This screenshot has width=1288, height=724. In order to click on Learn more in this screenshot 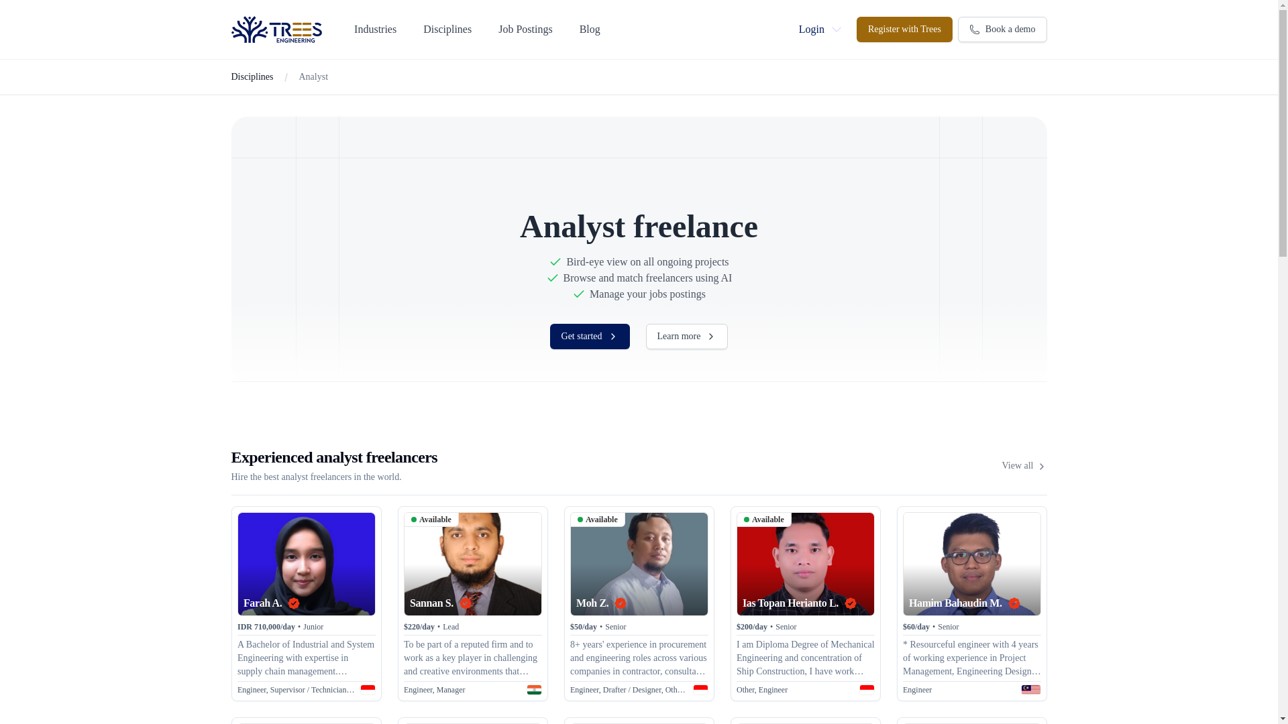, I will do `click(687, 336)`.